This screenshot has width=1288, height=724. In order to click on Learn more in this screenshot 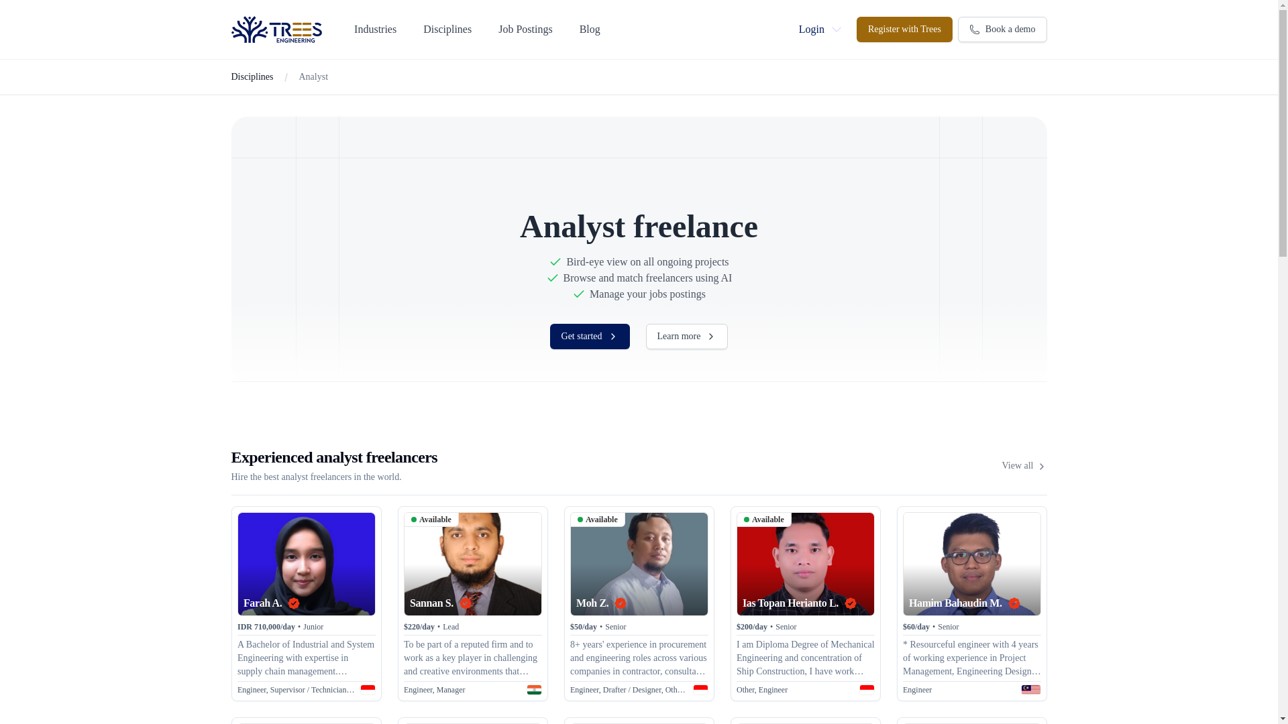, I will do `click(687, 336)`.